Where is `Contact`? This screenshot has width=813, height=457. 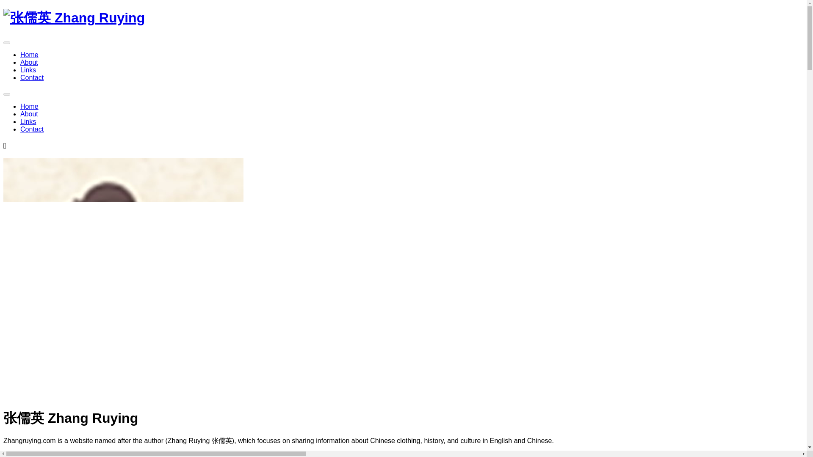
Contact is located at coordinates (32, 129).